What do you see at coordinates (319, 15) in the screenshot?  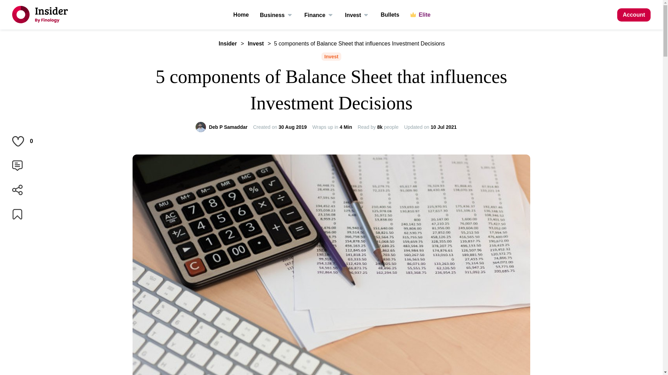 I see `Finance` at bounding box center [319, 15].